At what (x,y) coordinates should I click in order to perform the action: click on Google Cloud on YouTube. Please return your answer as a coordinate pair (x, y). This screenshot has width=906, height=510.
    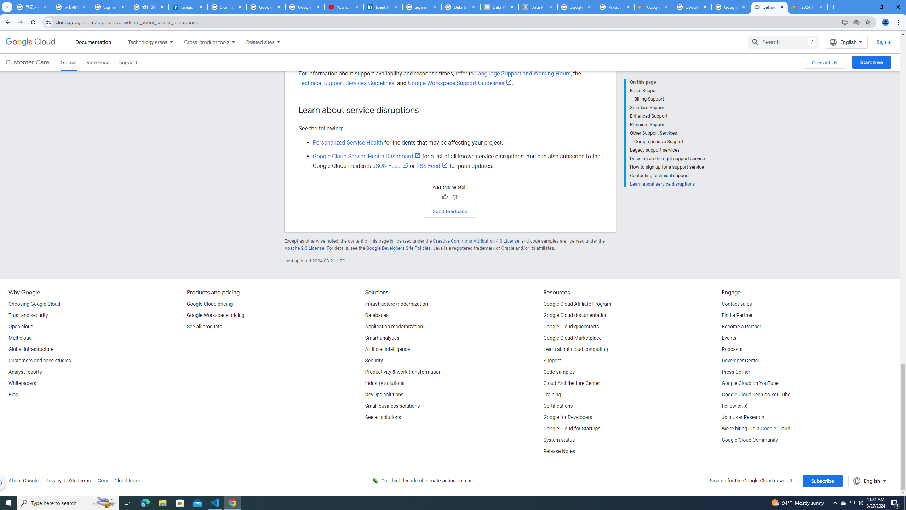
    Looking at the image, I should click on (750, 383).